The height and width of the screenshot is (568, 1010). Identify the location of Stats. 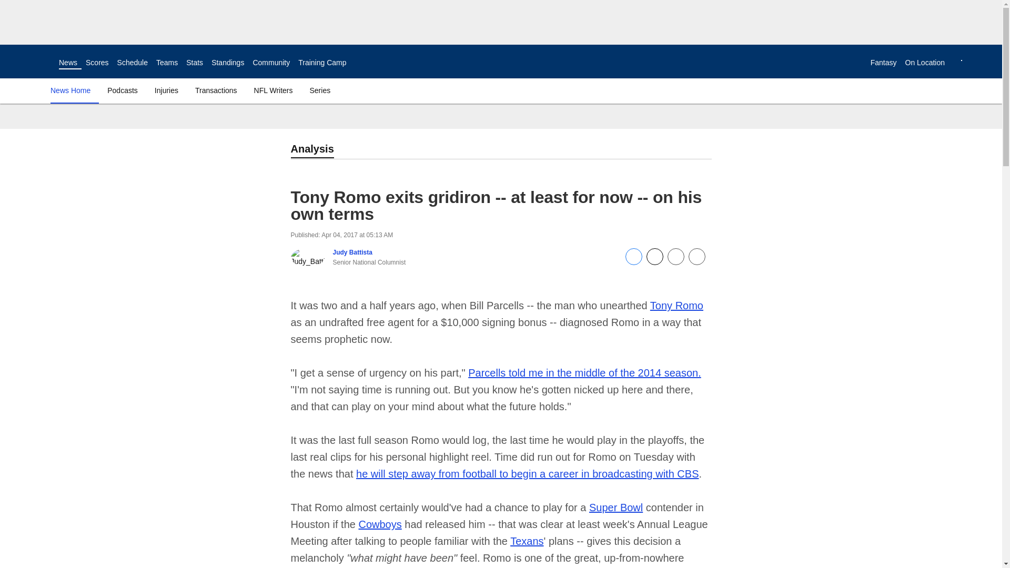
(194, 63).